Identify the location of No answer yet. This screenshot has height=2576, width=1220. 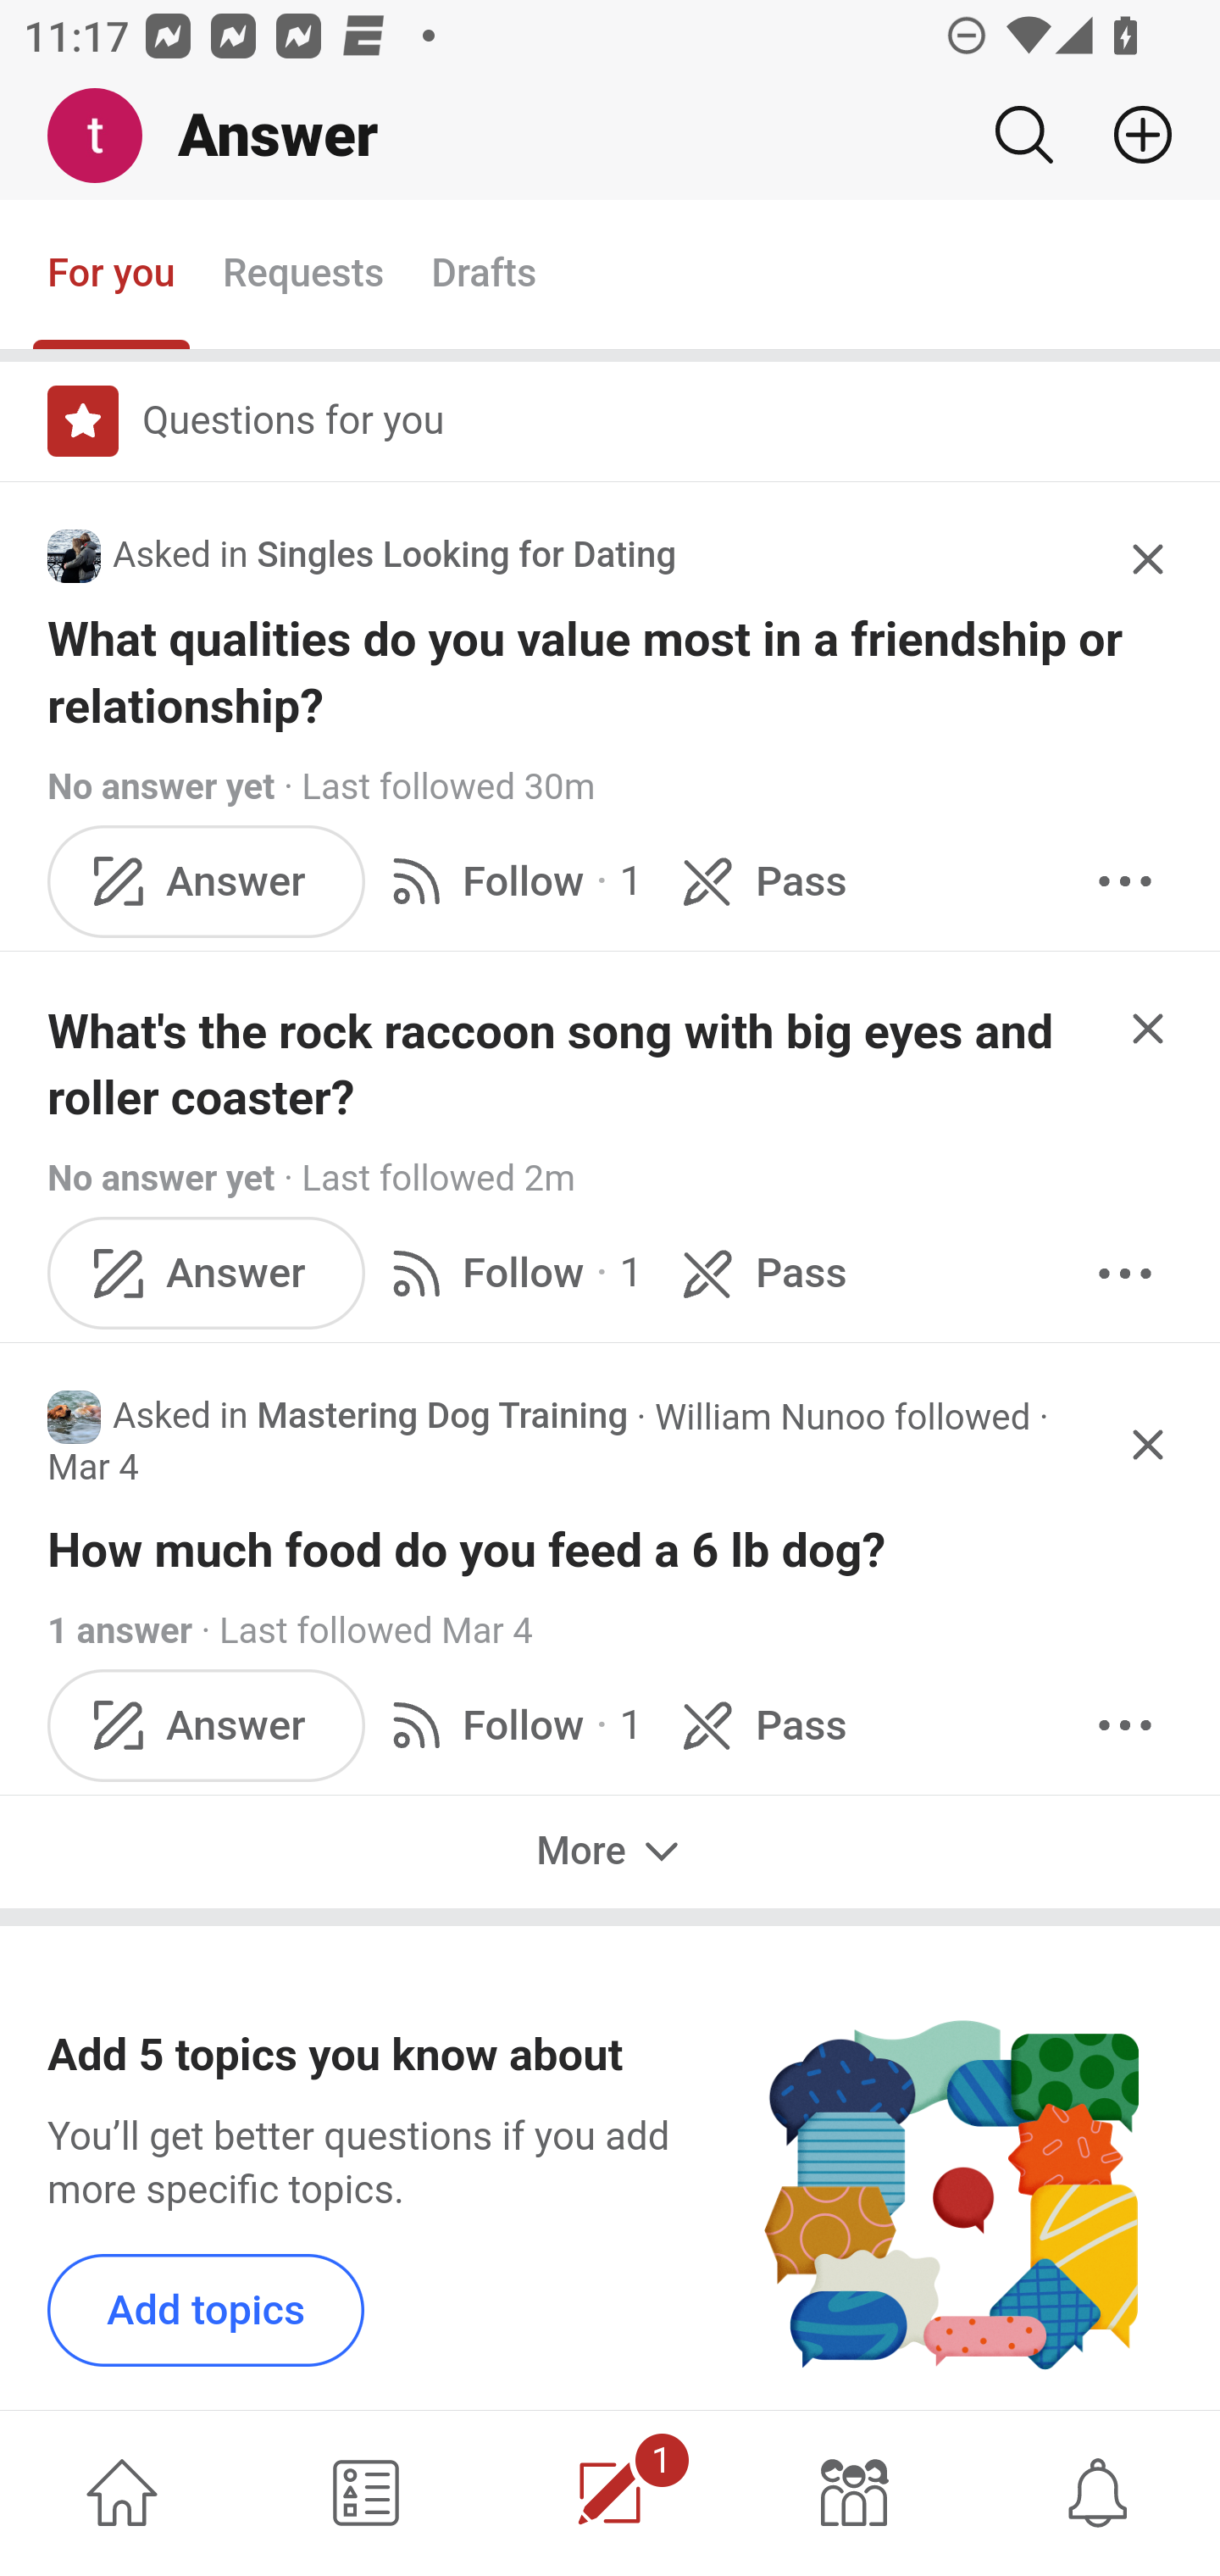
(161, 1180).